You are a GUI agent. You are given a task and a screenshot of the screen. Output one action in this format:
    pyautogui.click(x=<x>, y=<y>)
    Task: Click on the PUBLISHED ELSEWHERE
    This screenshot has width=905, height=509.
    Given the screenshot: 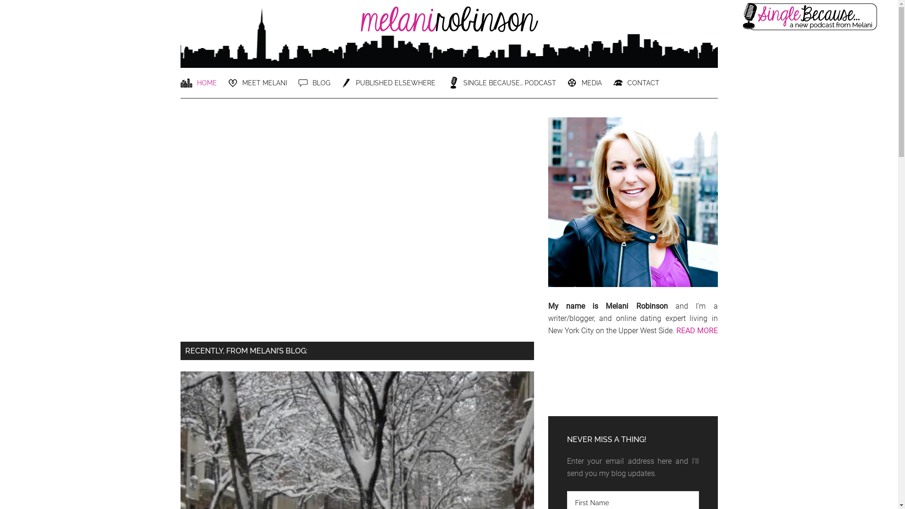 What is the action you would take?
    pyautogui.click(x=393, y=83)
    